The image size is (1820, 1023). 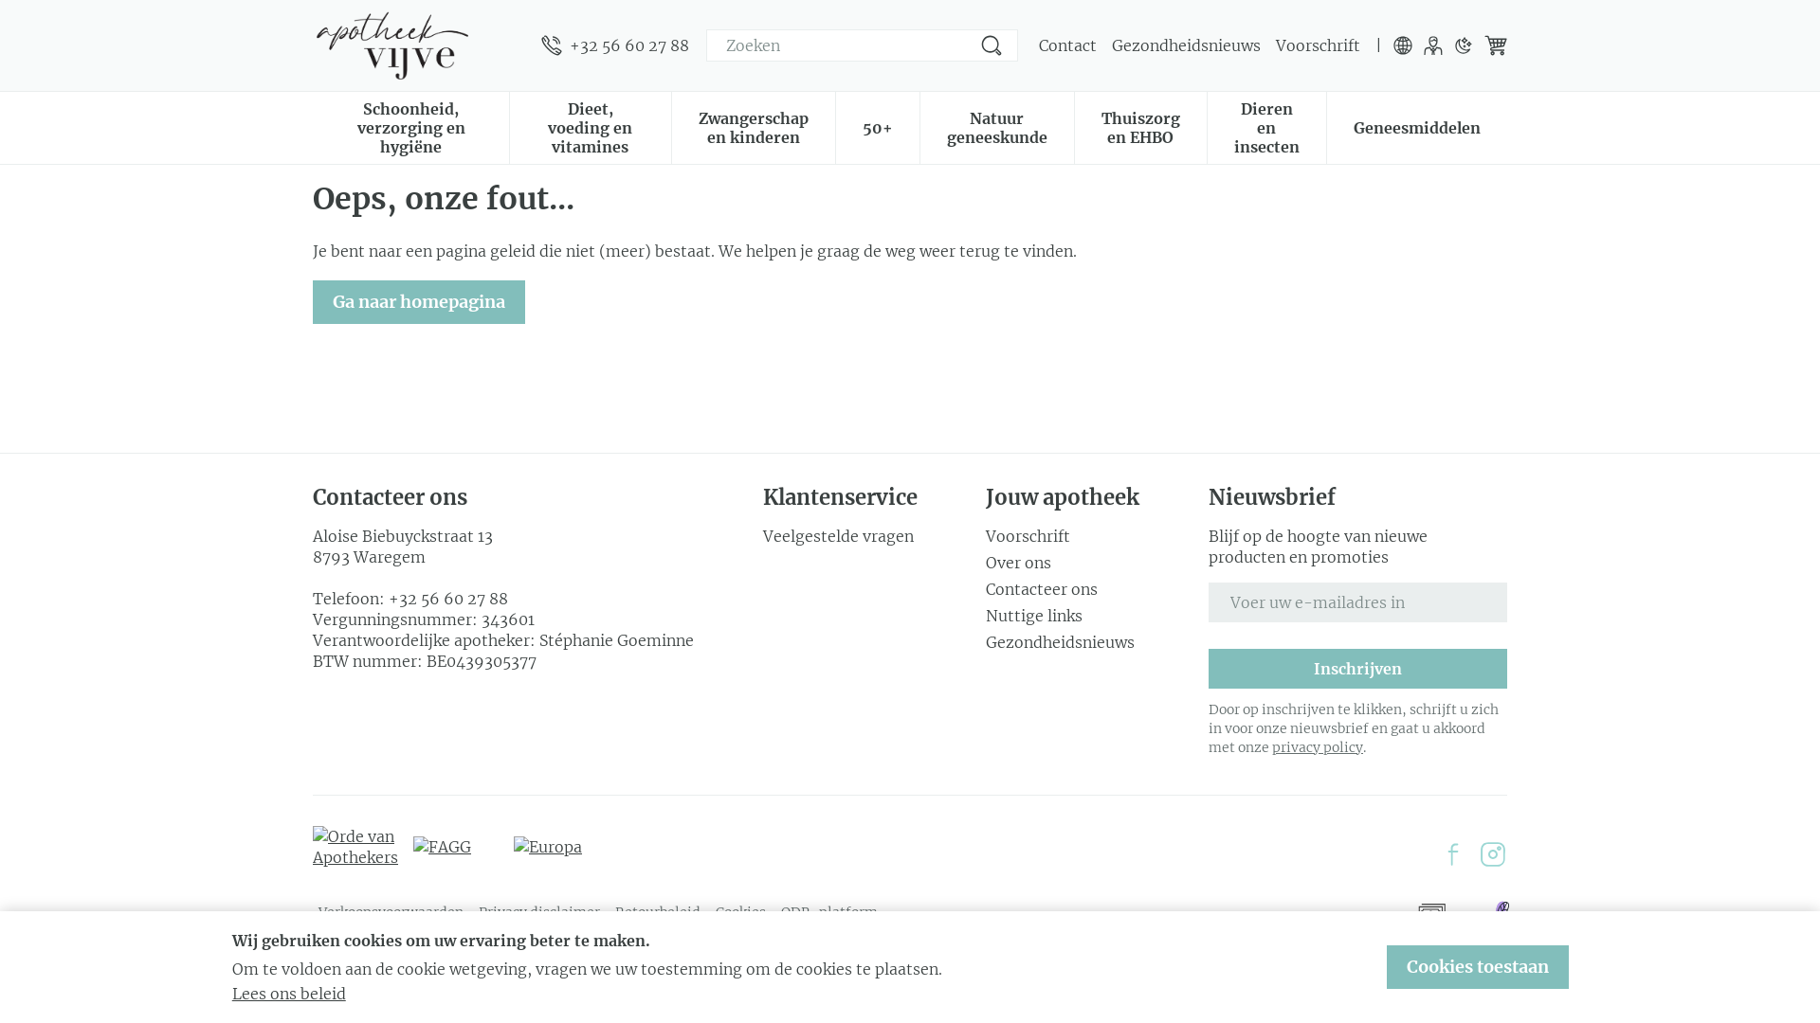 I want to click on Contacteer ons, so click(x=1090, y=589).